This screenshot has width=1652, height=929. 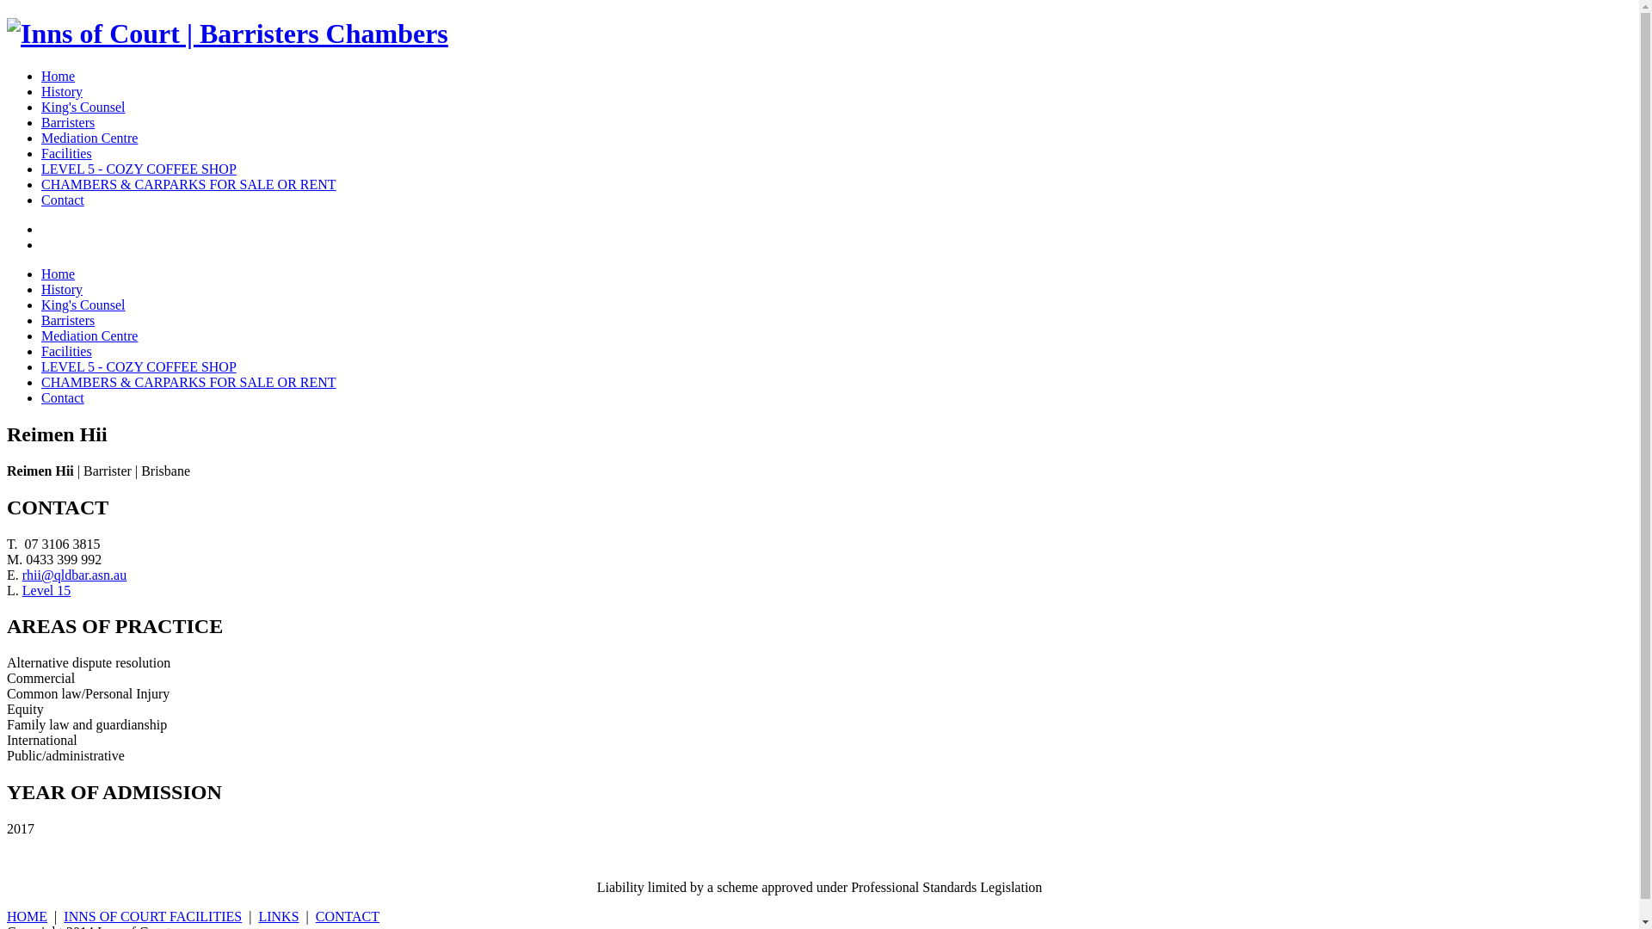 I want to click on LEVEL 5 - COZY COFFEE SHOP, so click(x=139, y=366).